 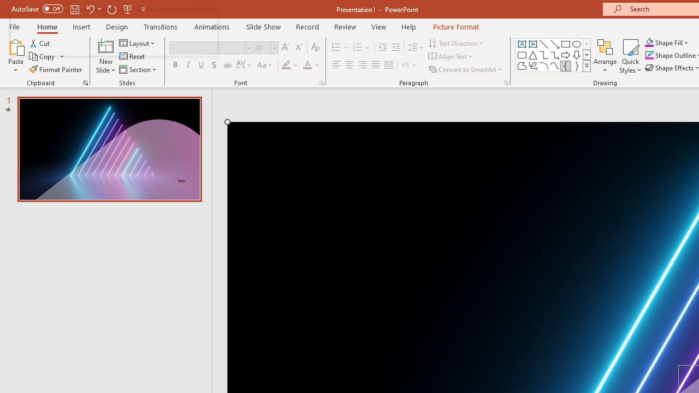 I want to click on Bold, so click(x=175, y=65).